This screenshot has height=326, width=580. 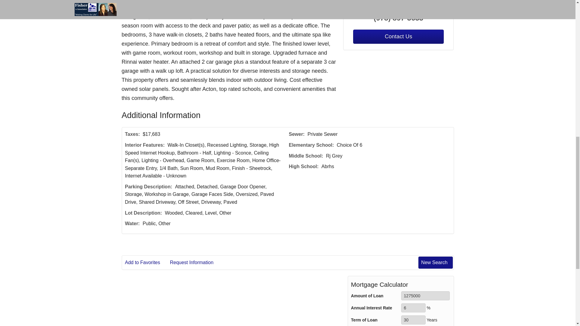 What do you see at coordinates (398, 37) in the screenshot?
I see `Contact Us` at bounding box center [398, 37].